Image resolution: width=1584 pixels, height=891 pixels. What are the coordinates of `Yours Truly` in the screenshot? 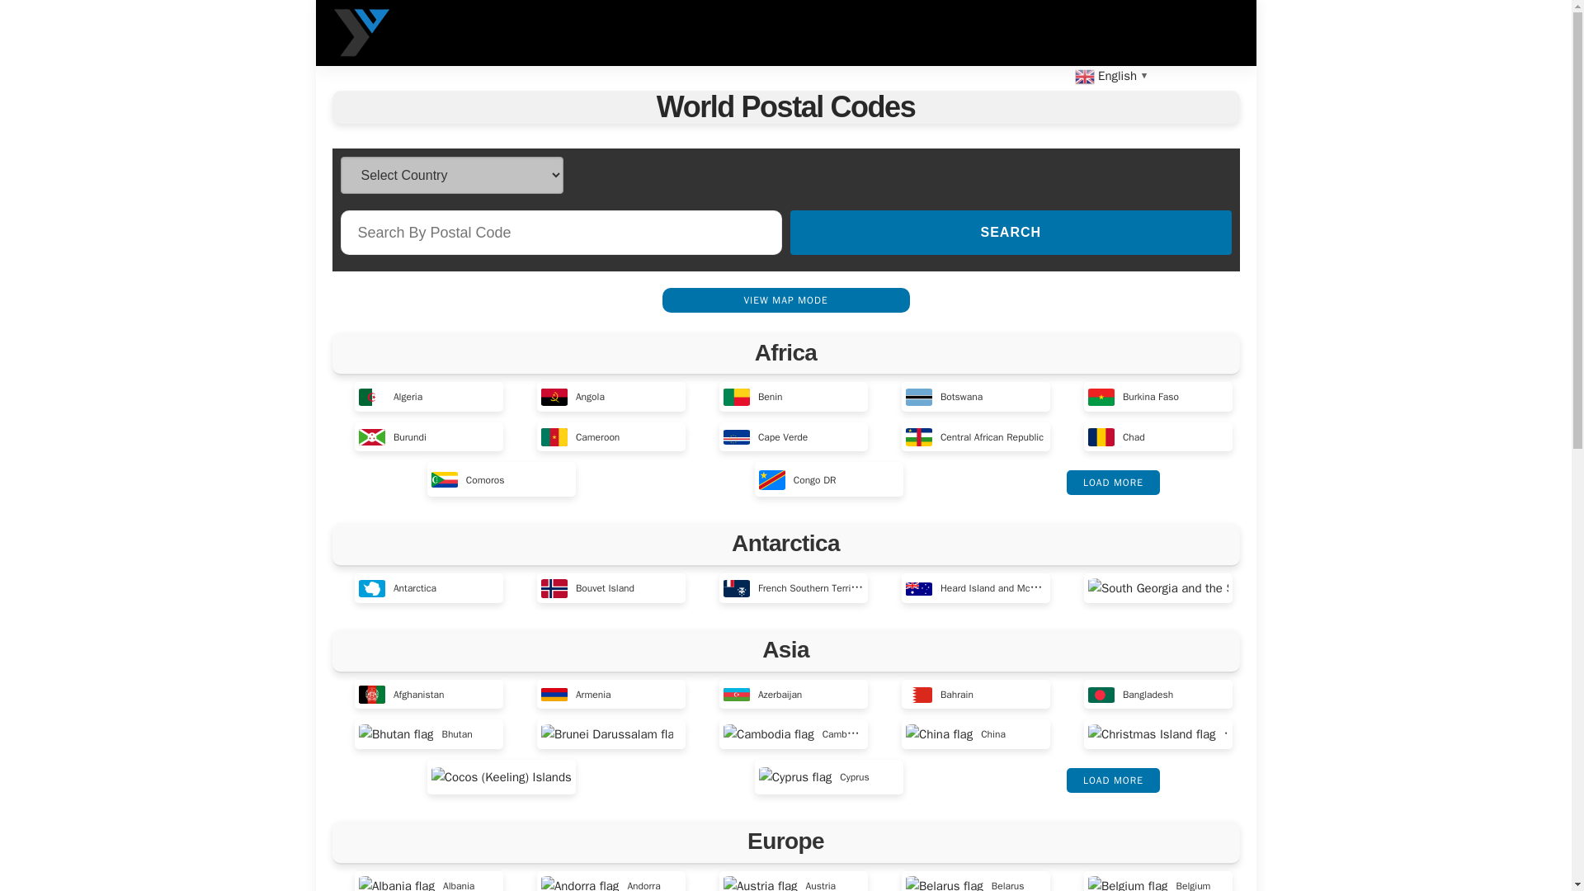 It's located at (361, 33).